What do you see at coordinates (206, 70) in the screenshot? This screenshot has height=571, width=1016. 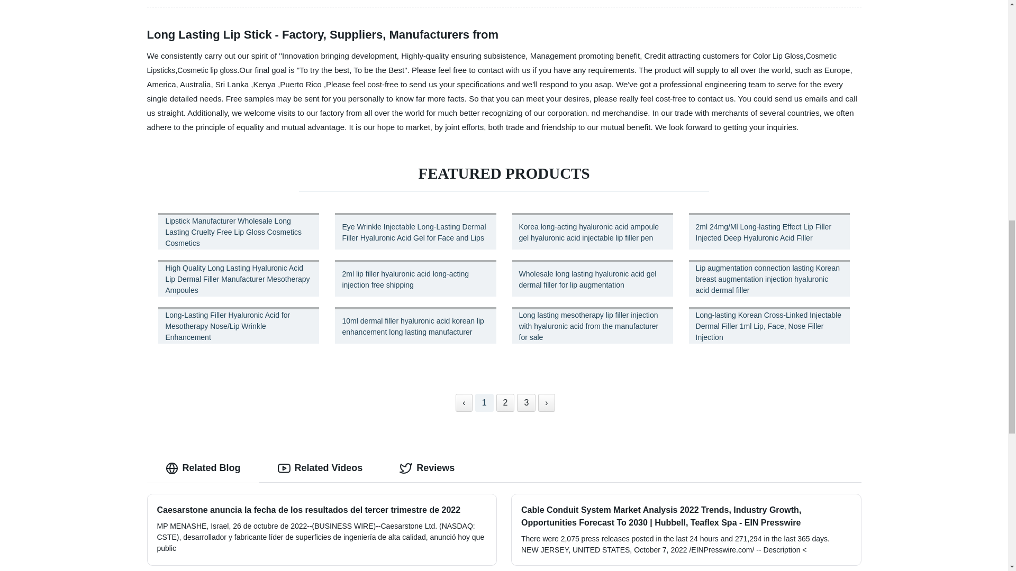 I see `Cosmetic lip gloss` at bounding box center [206, 70].